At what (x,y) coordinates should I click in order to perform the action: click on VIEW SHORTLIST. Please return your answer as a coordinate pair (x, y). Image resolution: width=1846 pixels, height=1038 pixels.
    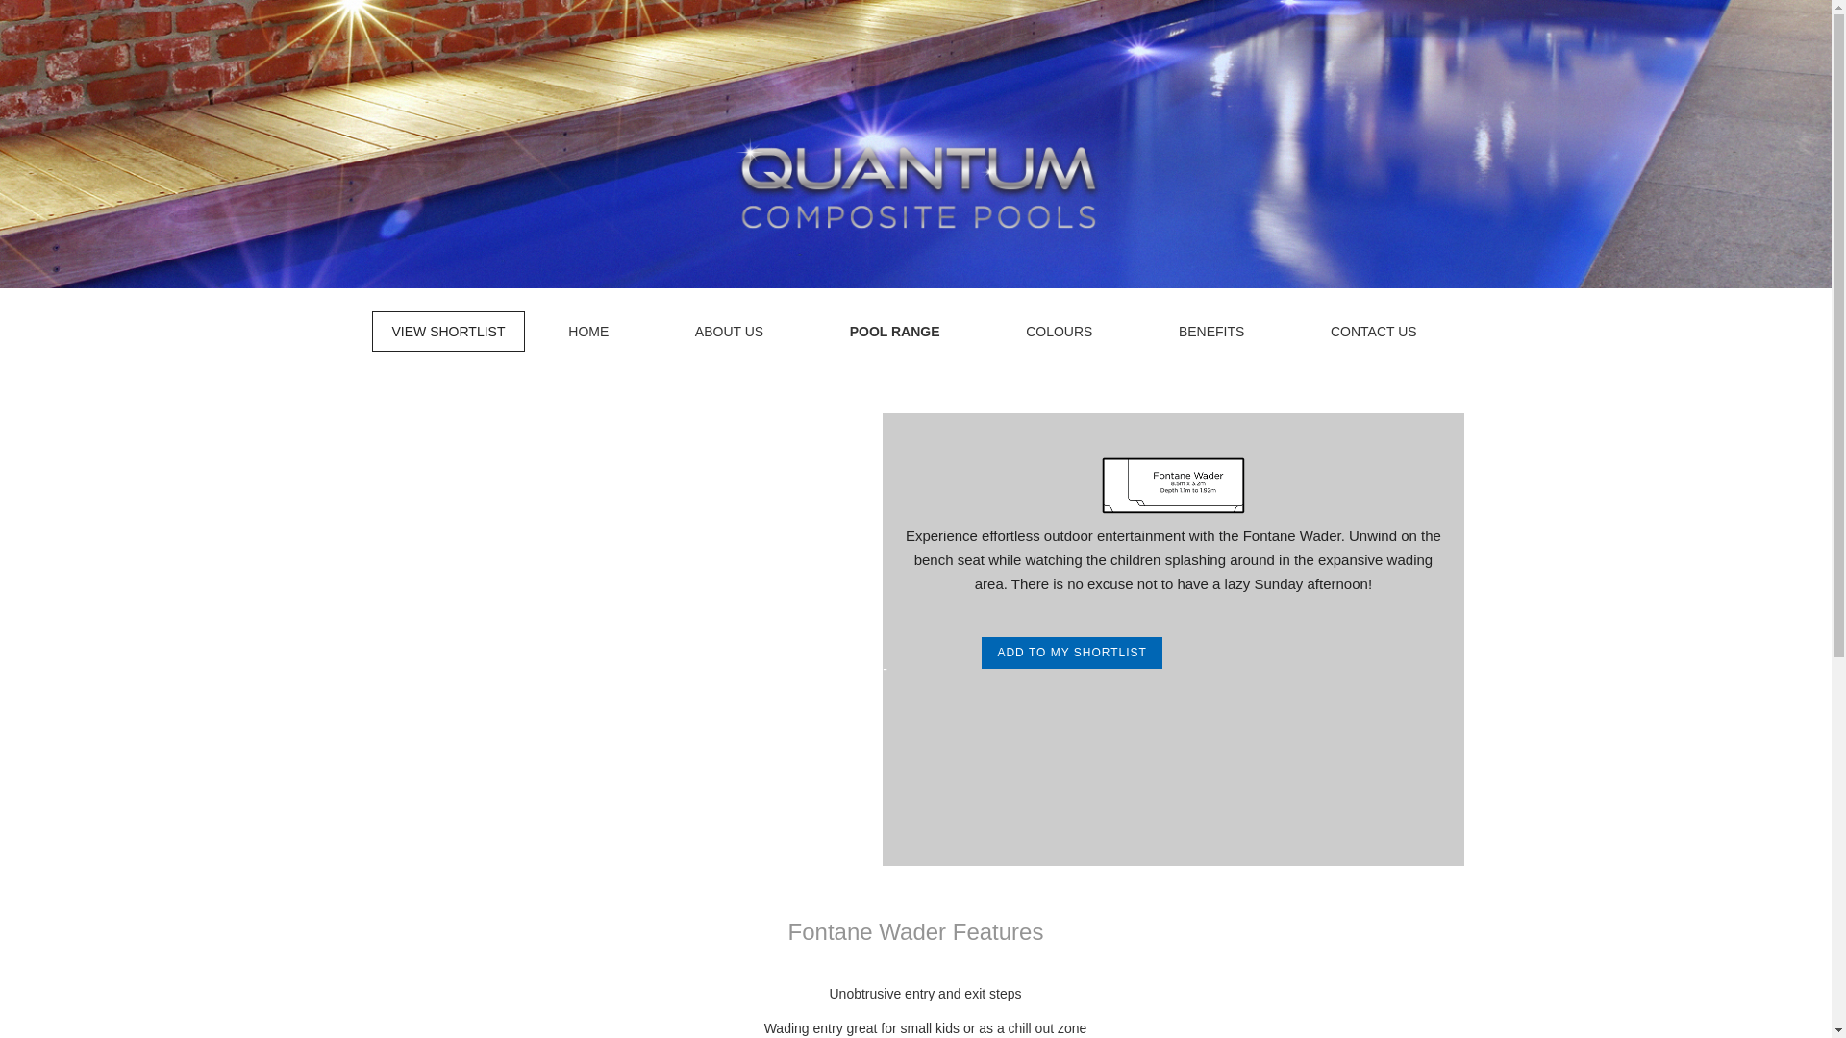
    Looking at the image, I should click on (447, 332).